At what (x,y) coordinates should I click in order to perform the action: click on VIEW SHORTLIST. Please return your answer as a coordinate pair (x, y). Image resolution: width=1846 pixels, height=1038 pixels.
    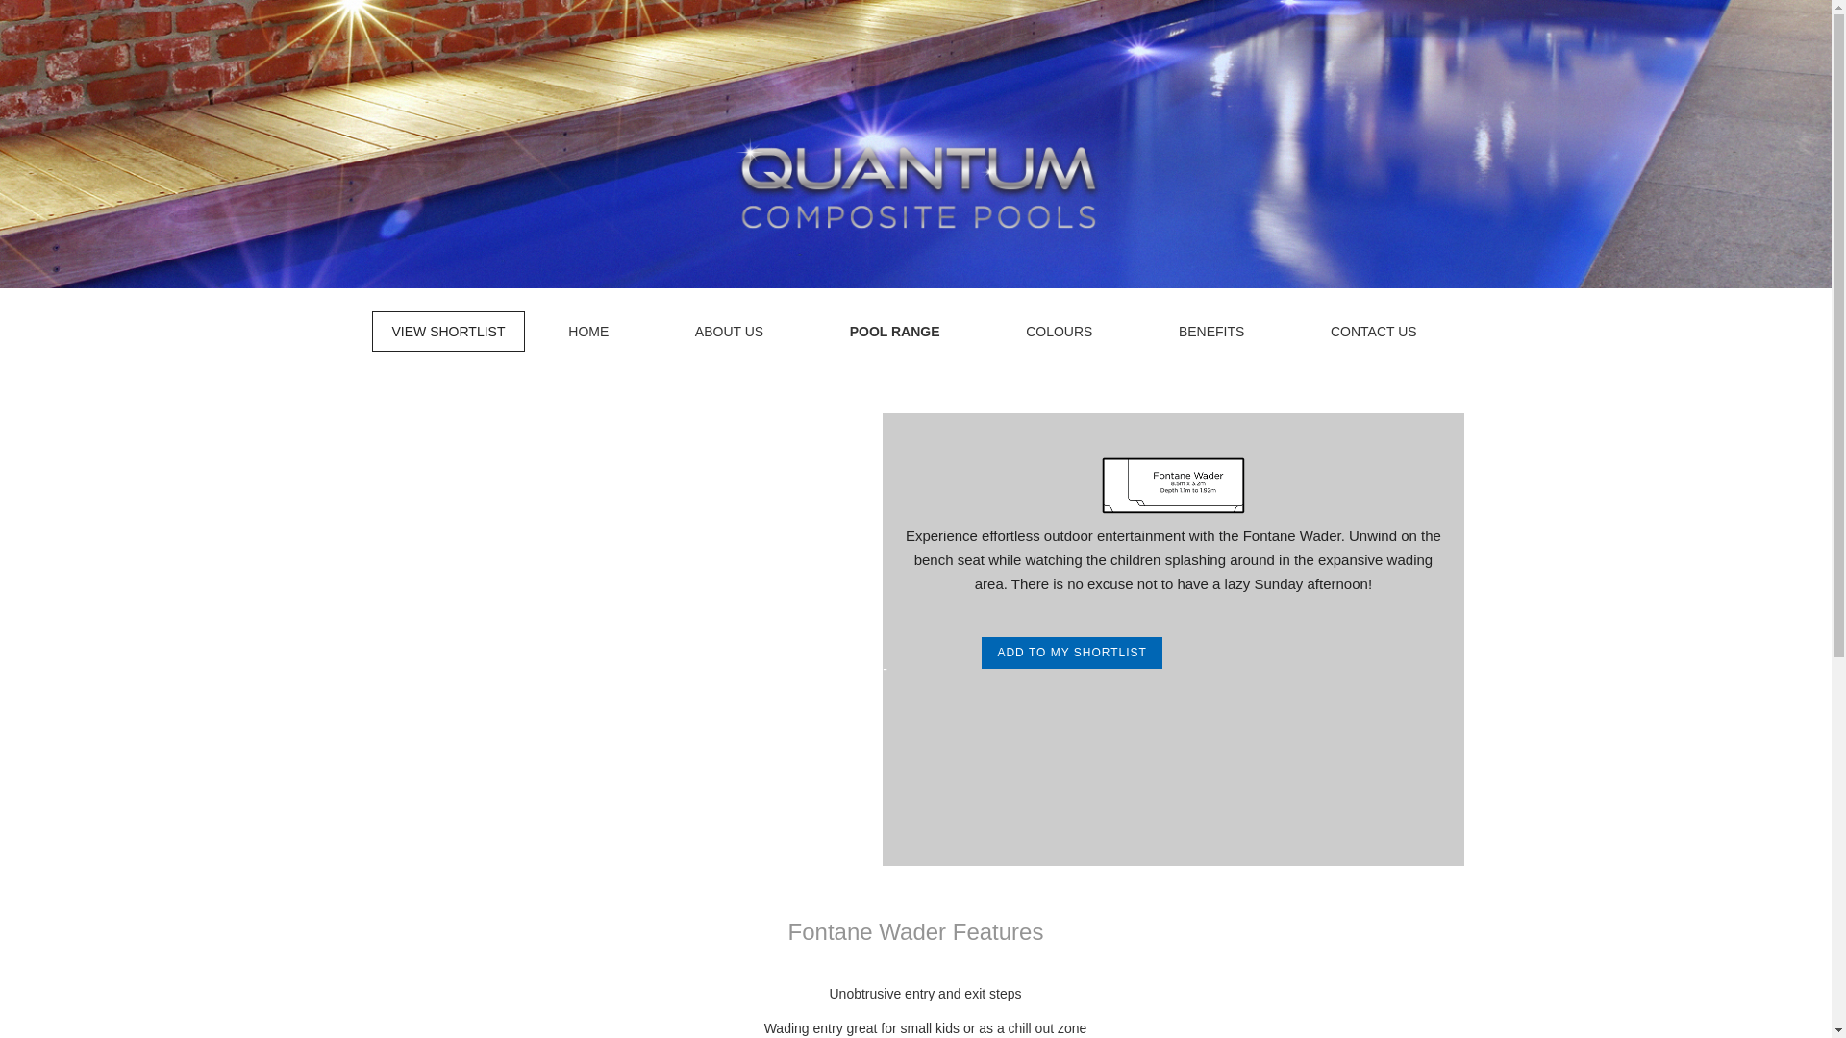
    Looking at the image, I should click on (447, 332).